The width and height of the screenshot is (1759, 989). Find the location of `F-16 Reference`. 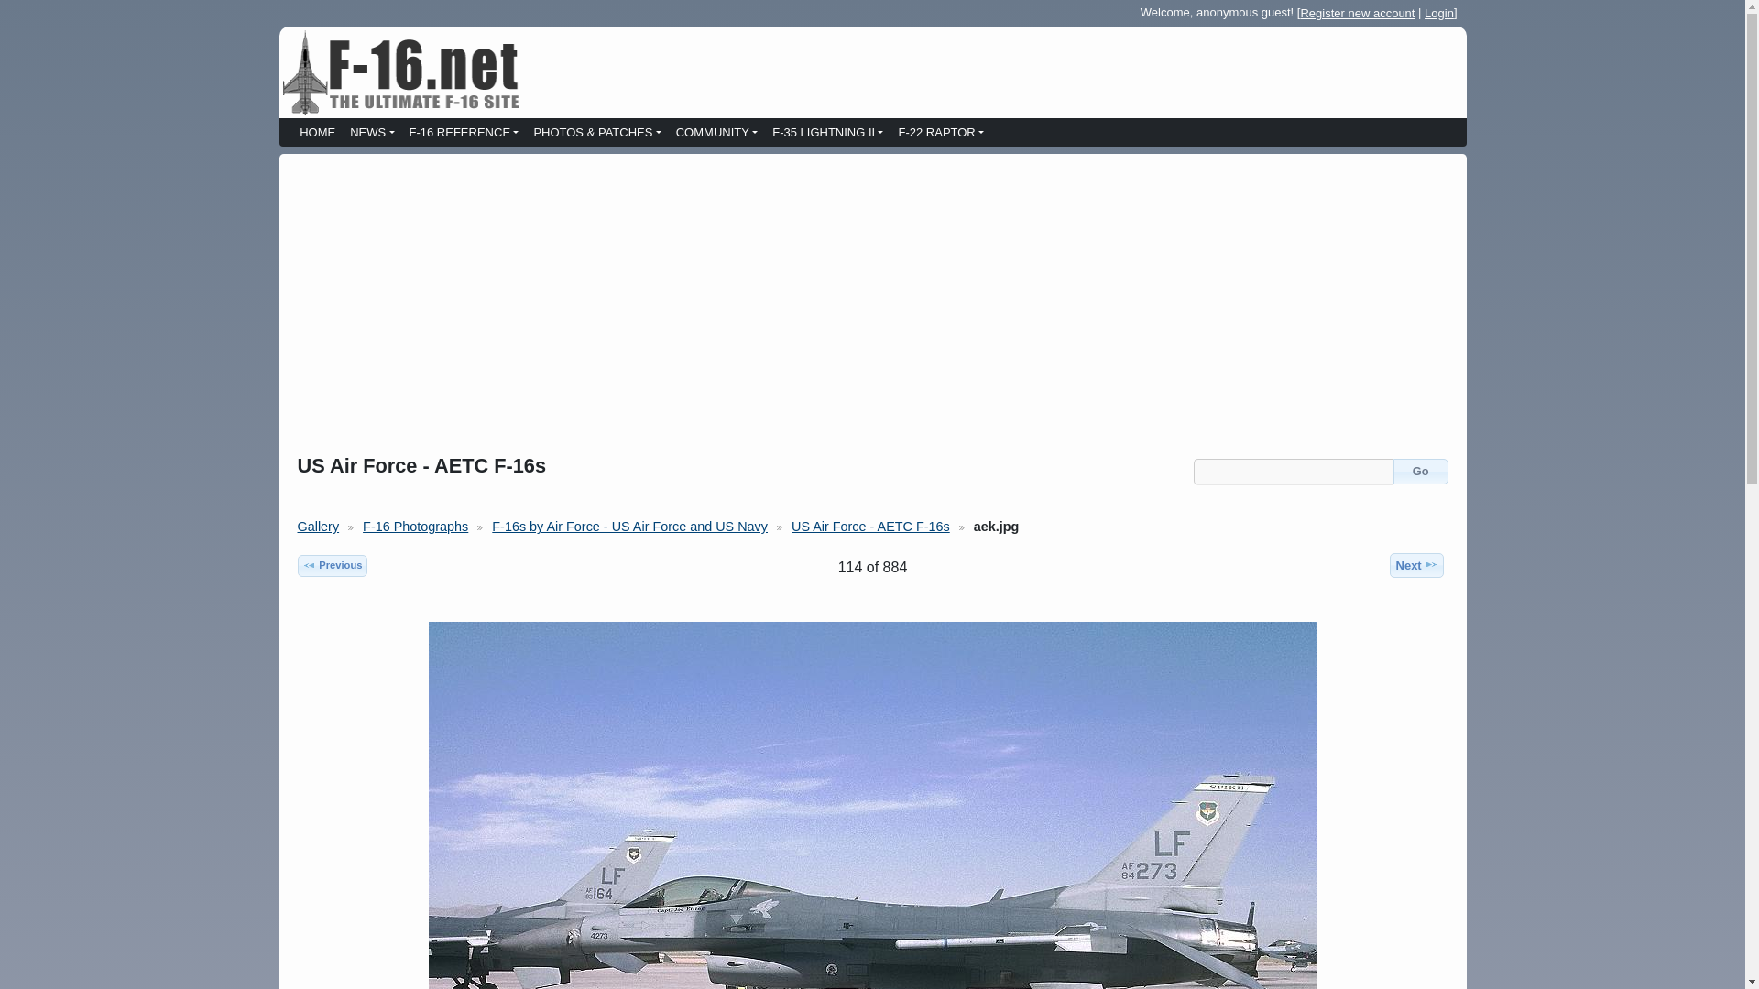

F-16 Reference is located at coordinates (464, 134).